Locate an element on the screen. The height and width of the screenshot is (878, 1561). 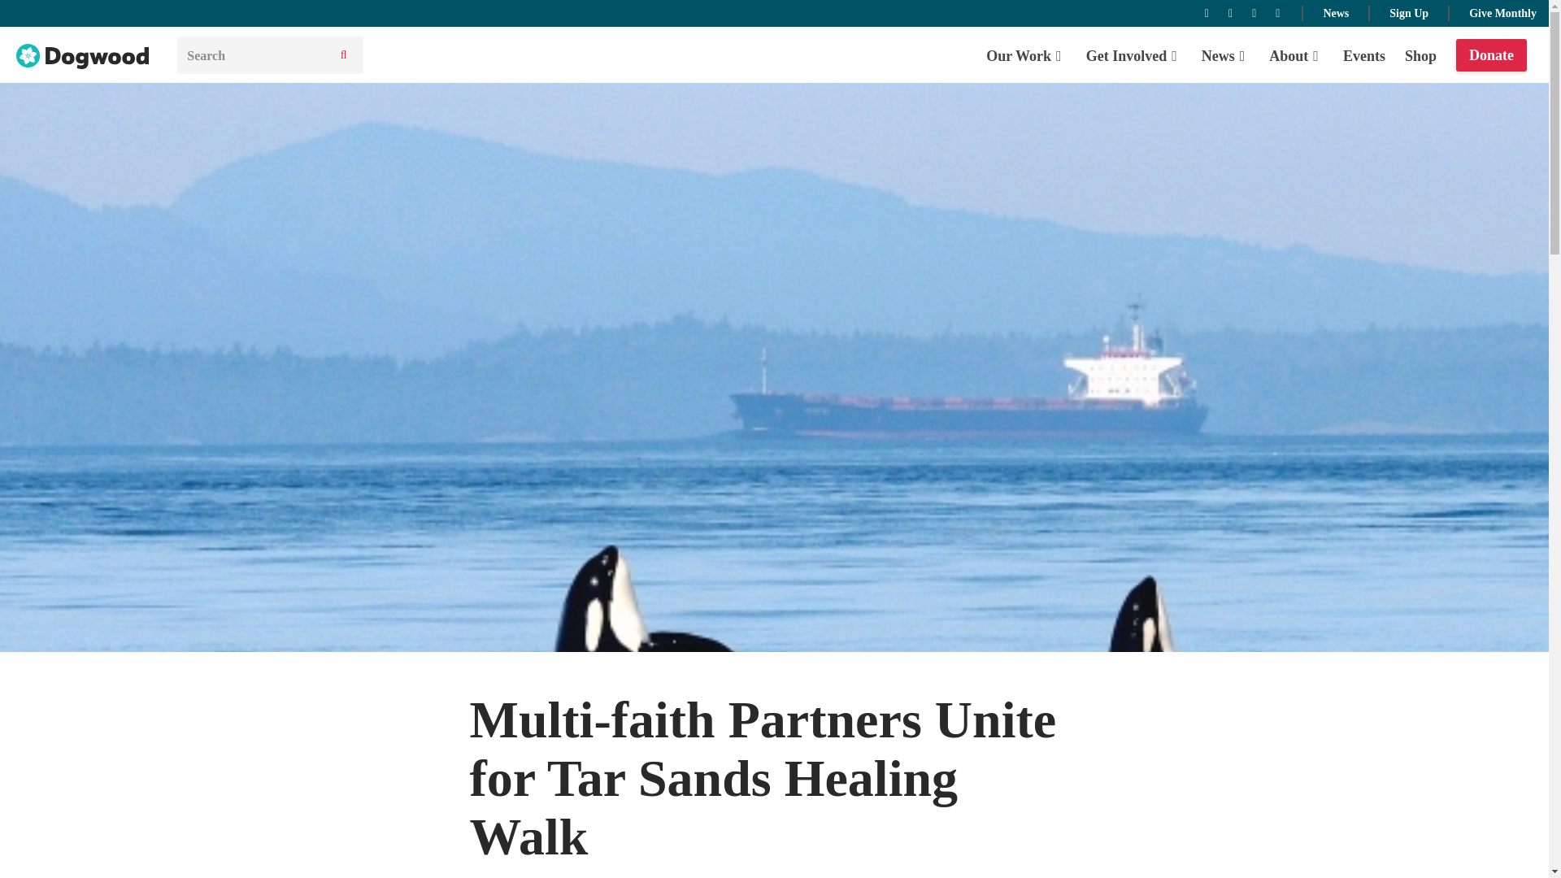
Events is located at coordinates (1364, 55).